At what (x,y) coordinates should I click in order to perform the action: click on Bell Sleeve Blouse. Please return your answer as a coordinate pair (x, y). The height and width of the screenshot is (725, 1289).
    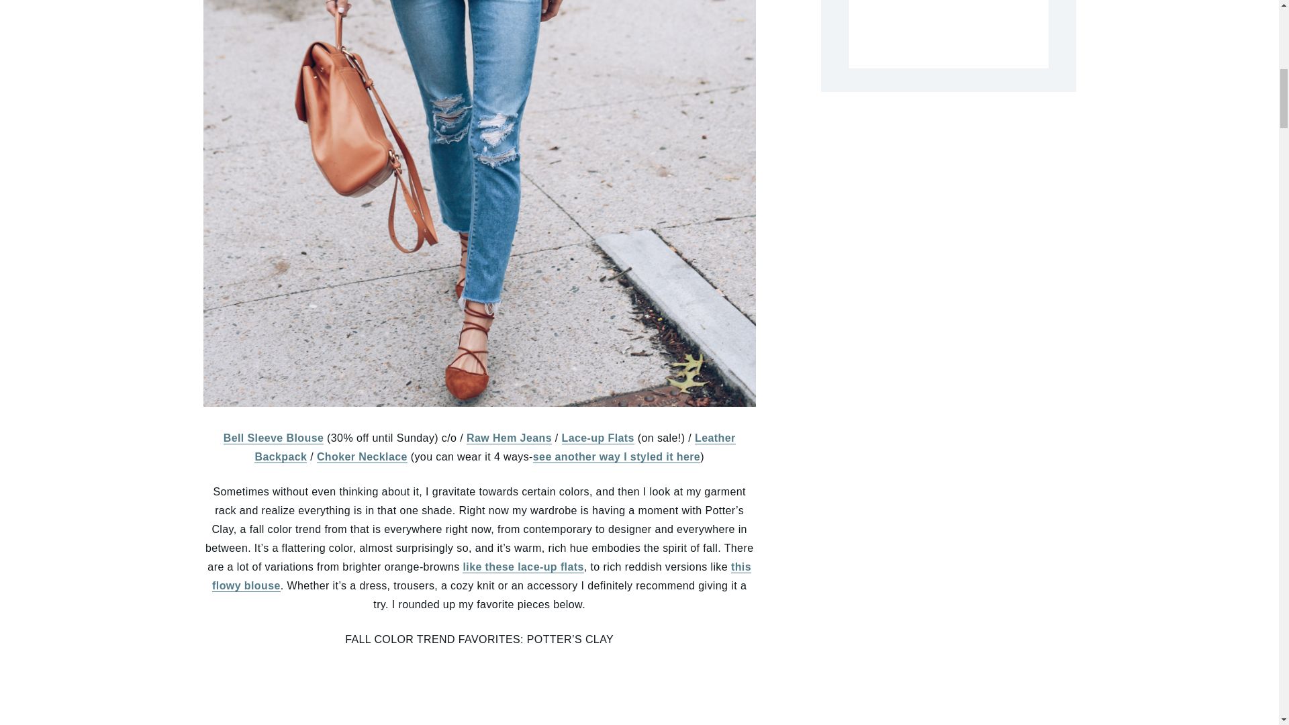
    Looking at the image, I should click on (274, 438).